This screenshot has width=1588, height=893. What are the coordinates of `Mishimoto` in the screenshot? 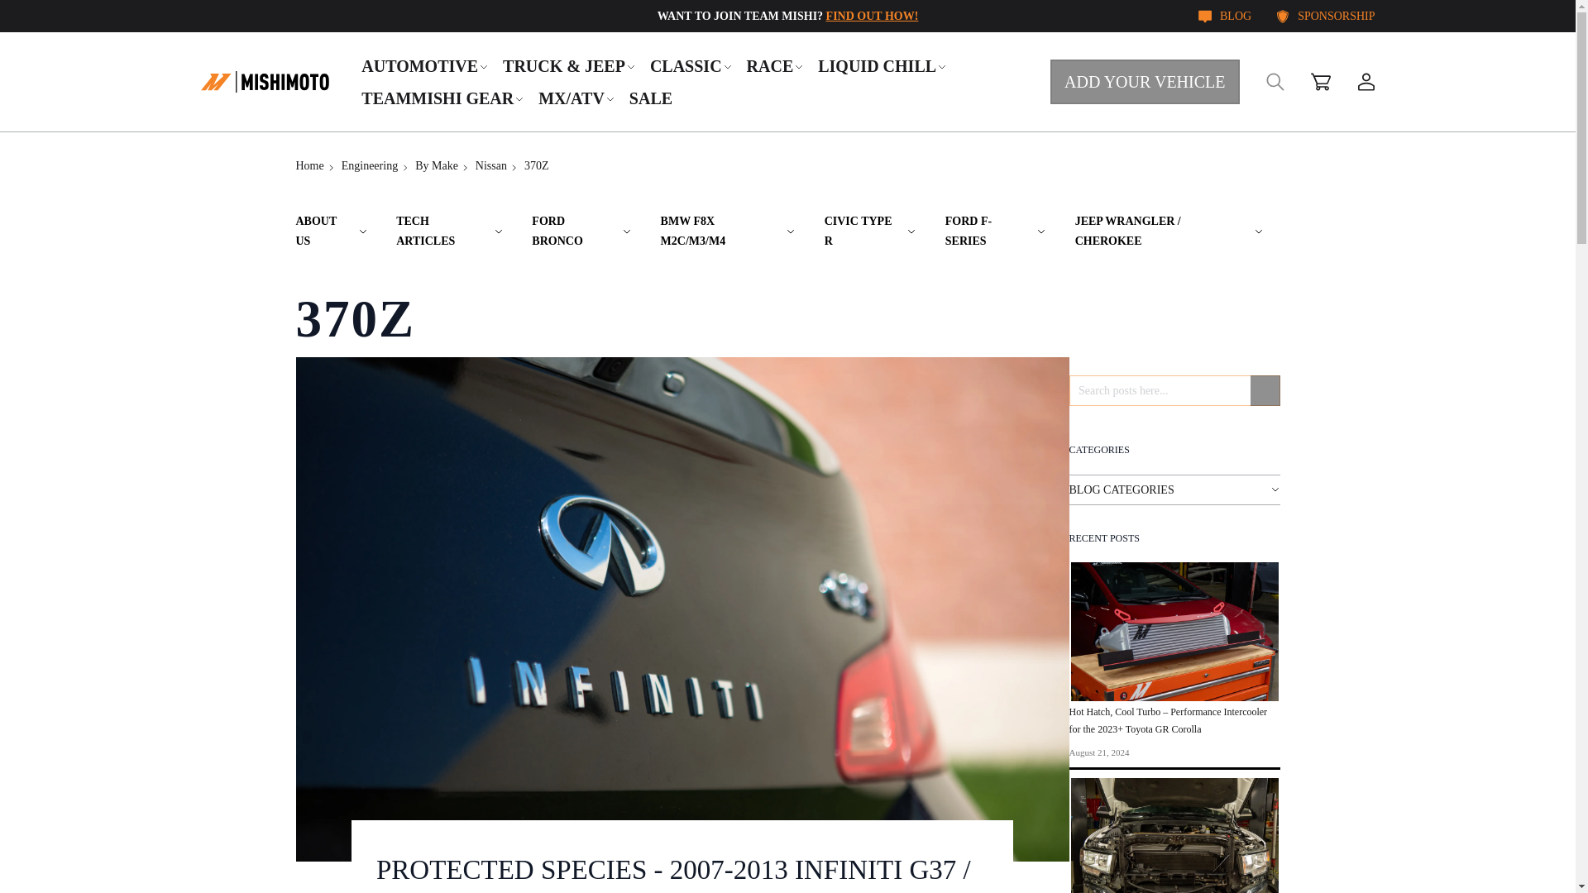 It's located at (264, 81).